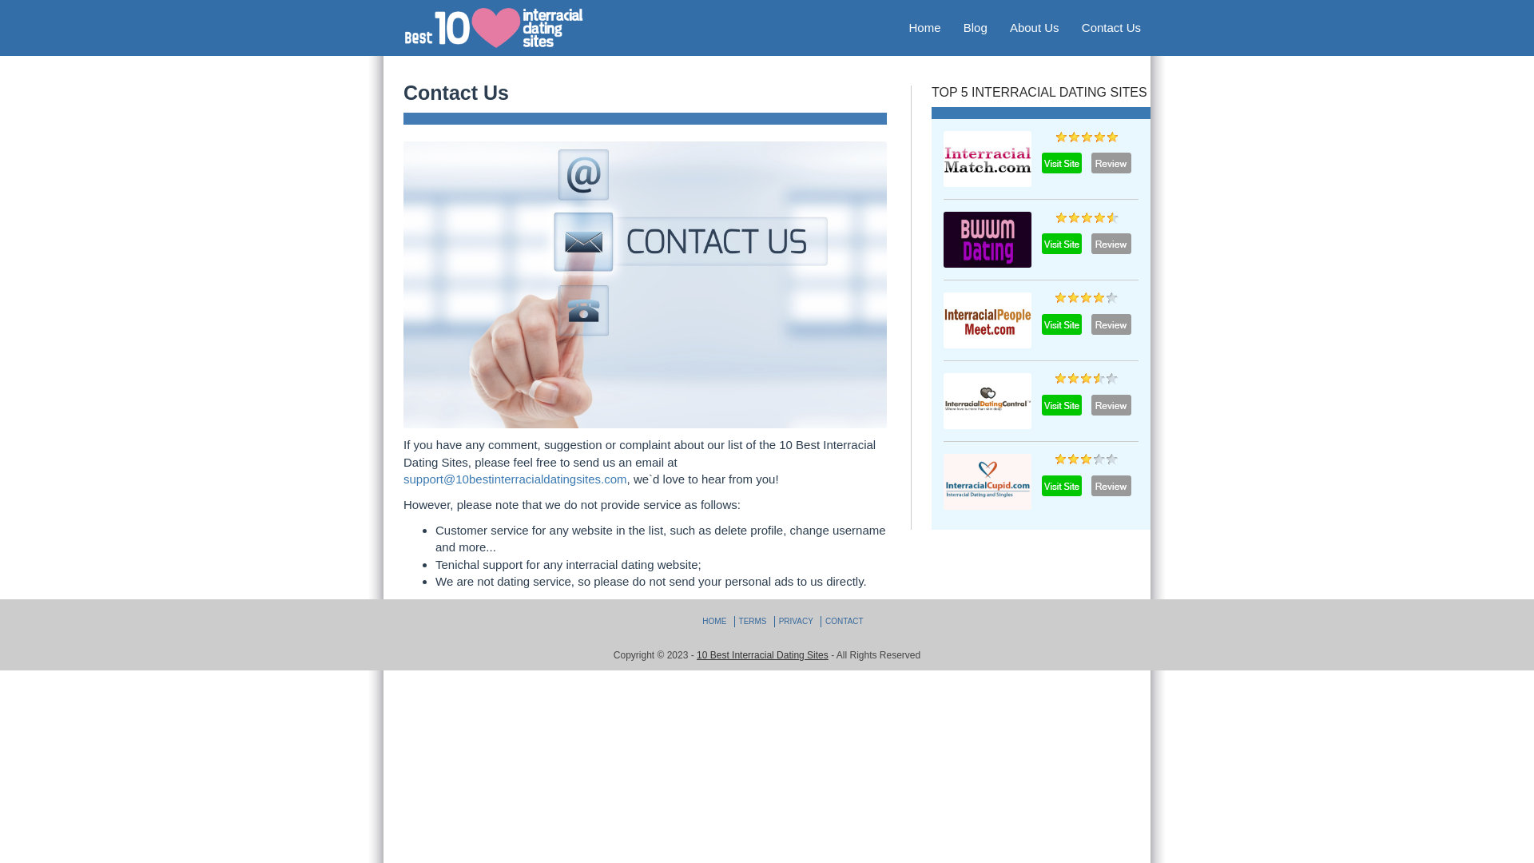  I want to click on Contact Us, so click(1111, 28).